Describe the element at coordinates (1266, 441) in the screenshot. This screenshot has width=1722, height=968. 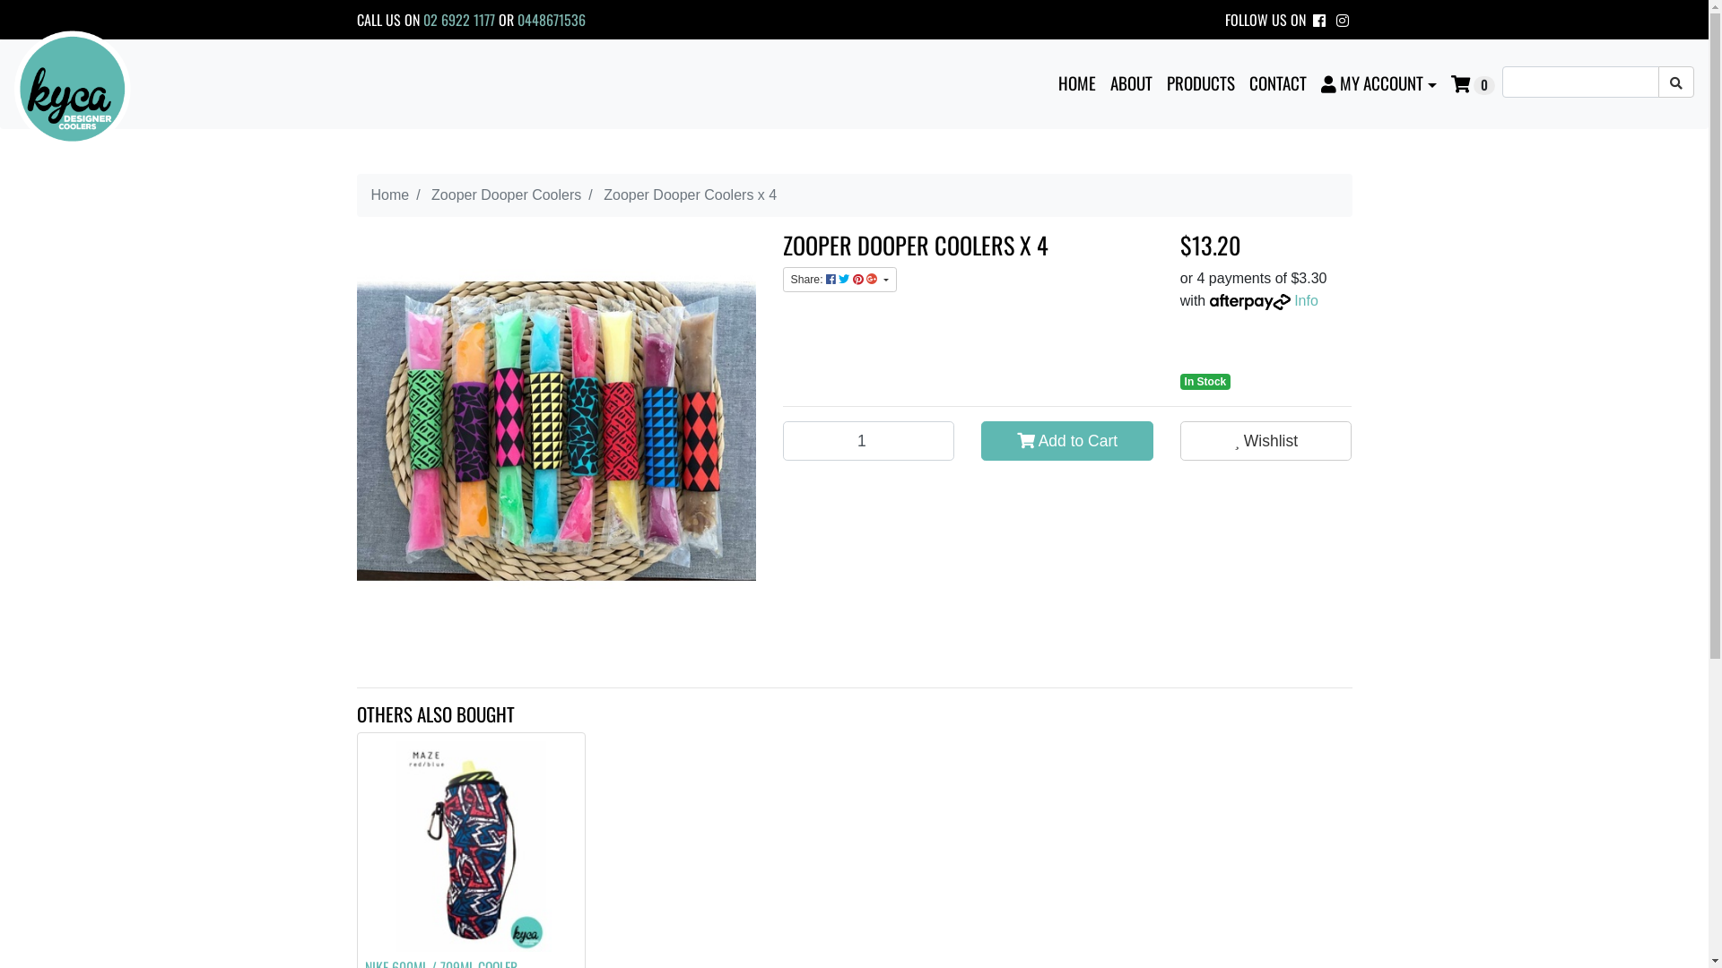
I see `Wishlist` at that location.